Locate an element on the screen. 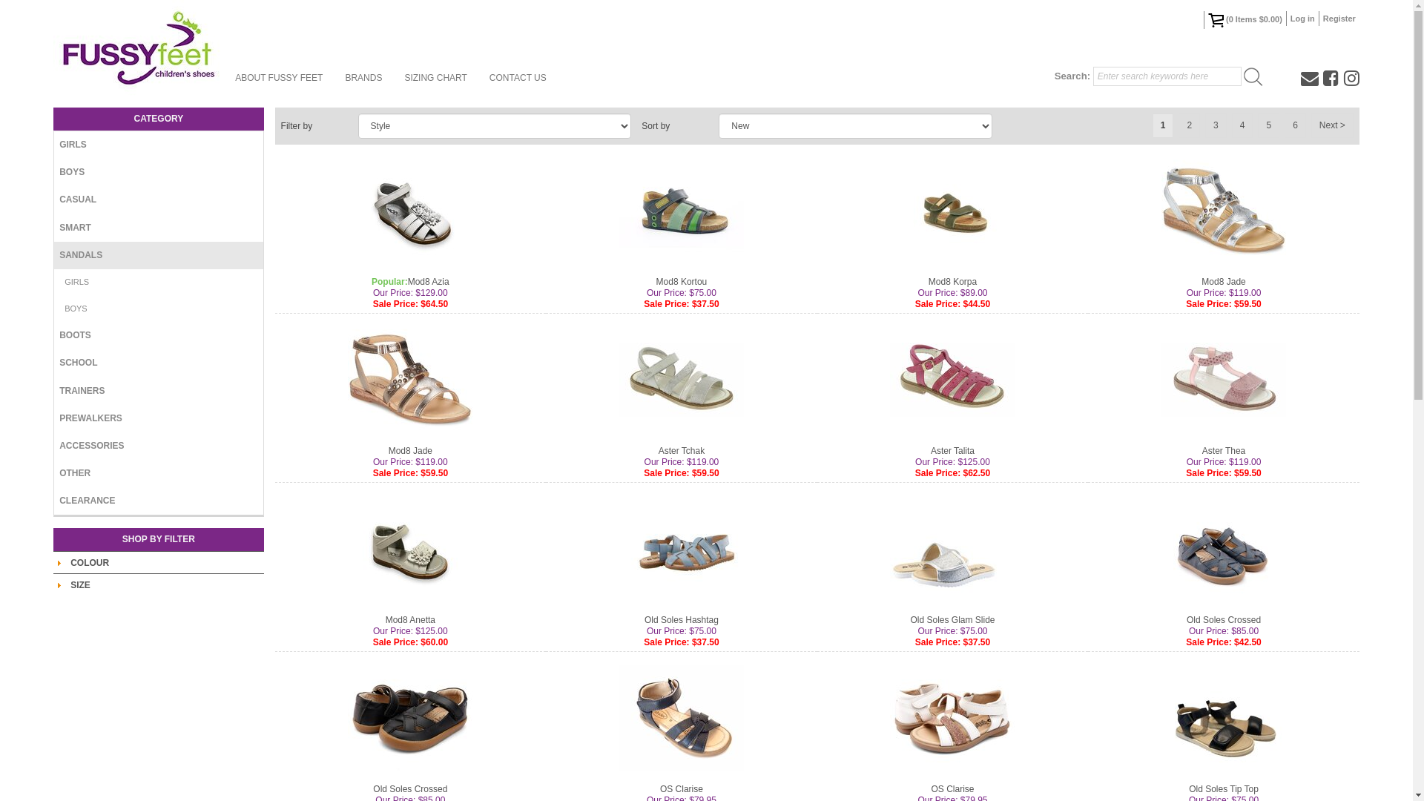 This screenshot has height=801, width=1424. 3 is located at coordinates (1216, 126).